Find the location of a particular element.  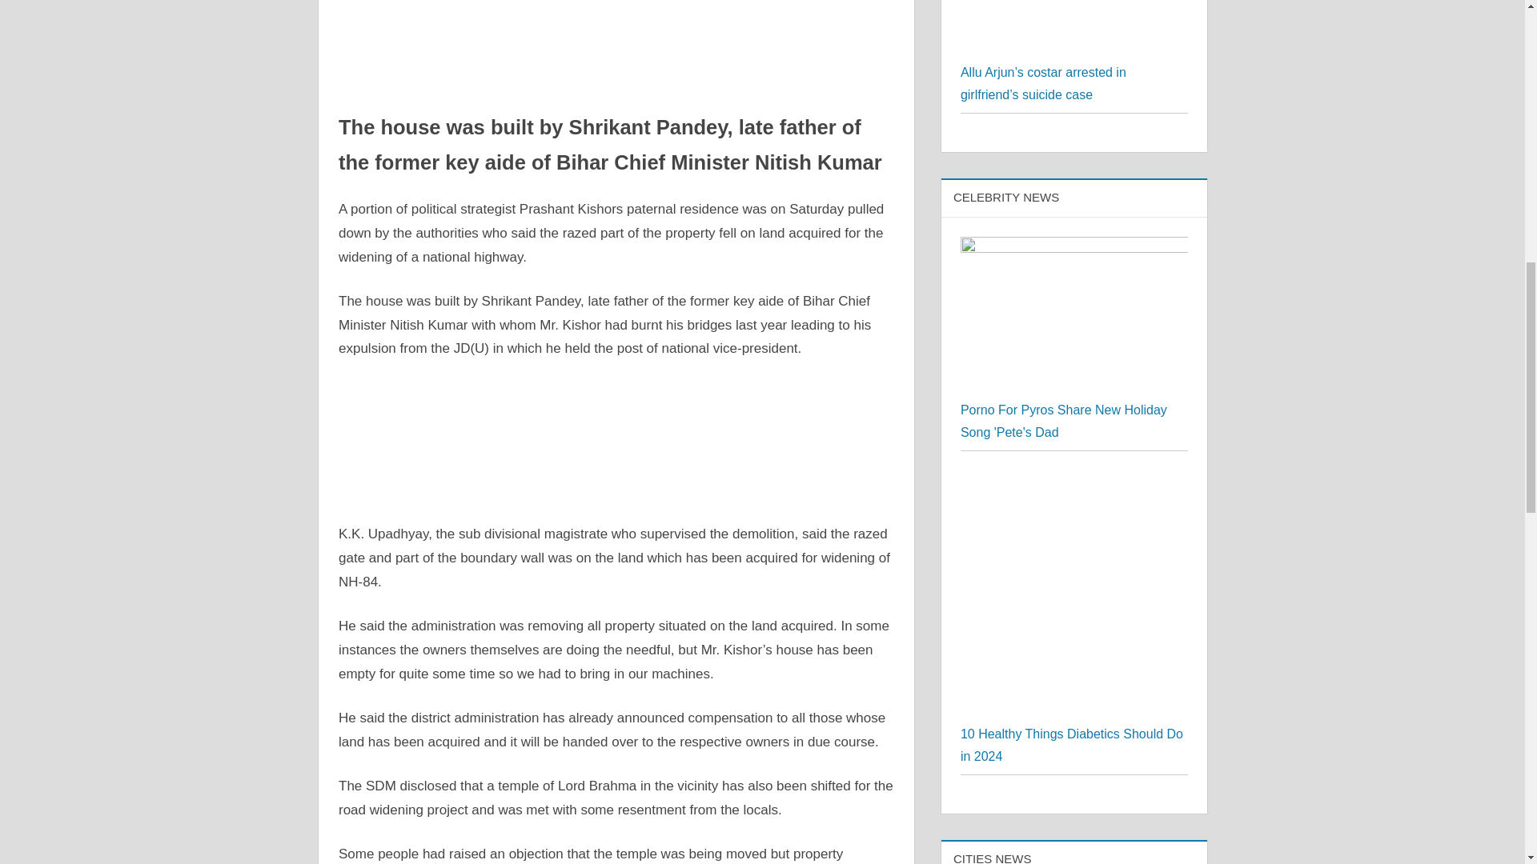

Porno For Pyros Share New Holiday Song 'Pete's Dad is located at coordinates (1074, 247).